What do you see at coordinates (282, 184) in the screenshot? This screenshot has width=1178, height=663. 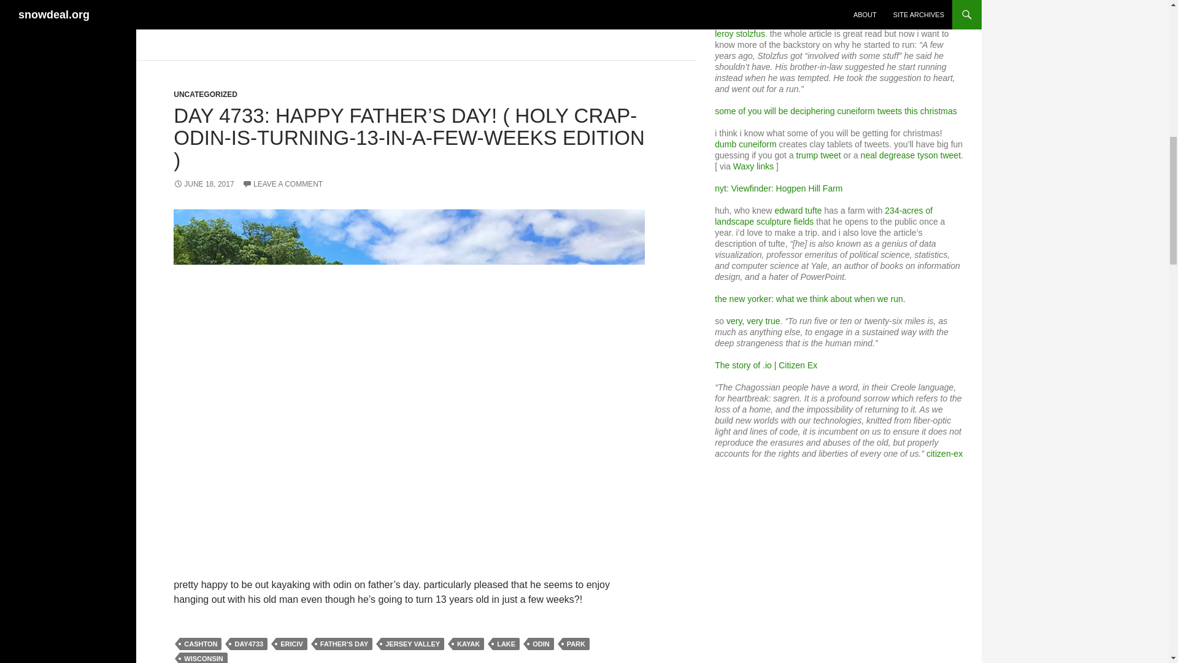 I see `LEAVE A COMMENT` at bounding box center [282, 184].